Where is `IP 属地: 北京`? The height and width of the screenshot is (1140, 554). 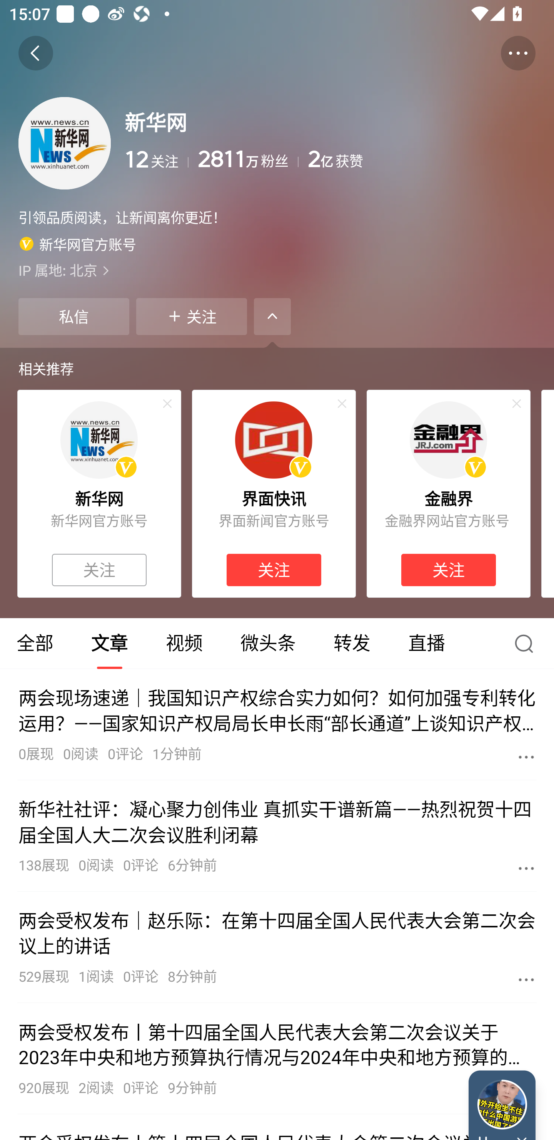 IP 属地: 北京 is located at coordinates (277, 270).